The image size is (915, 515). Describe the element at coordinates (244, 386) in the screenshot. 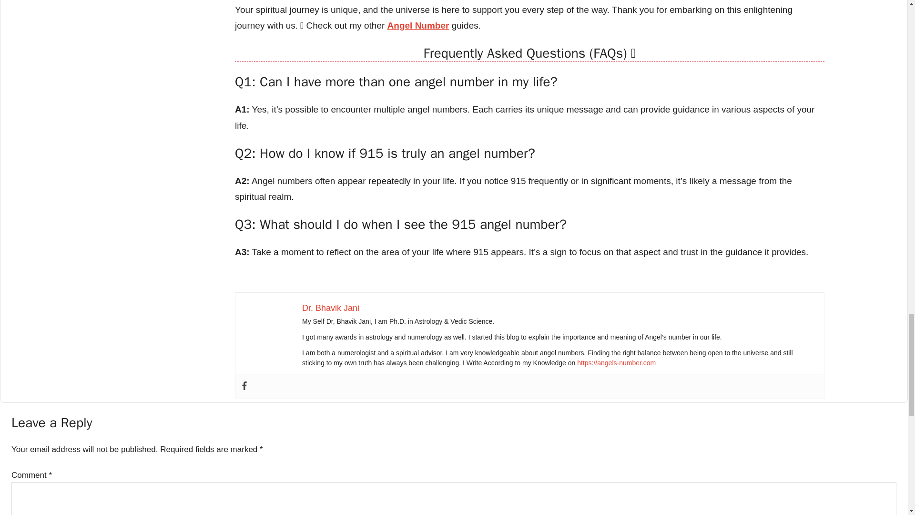

I see `Facebook` at that location.